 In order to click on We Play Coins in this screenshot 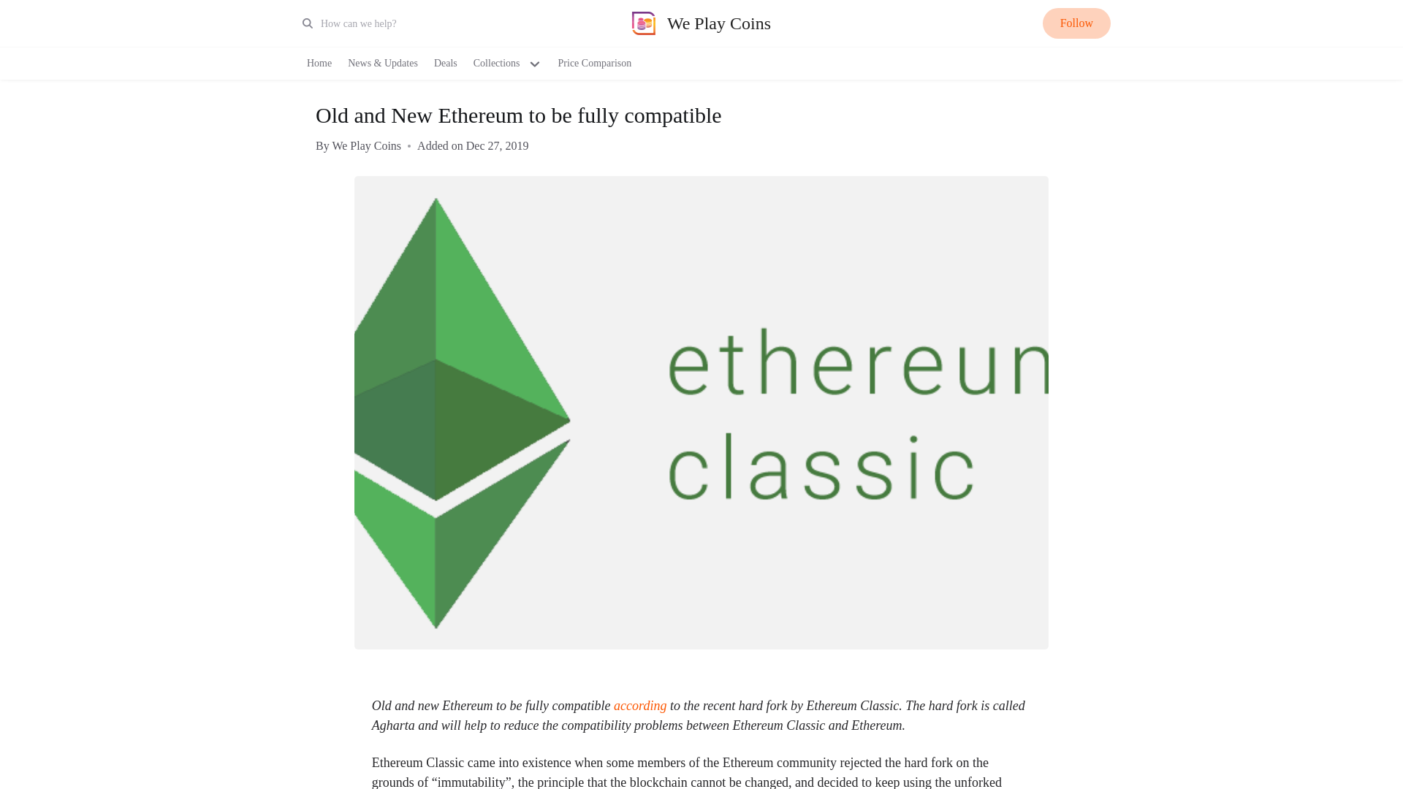, I will do `click(701, 23)`.